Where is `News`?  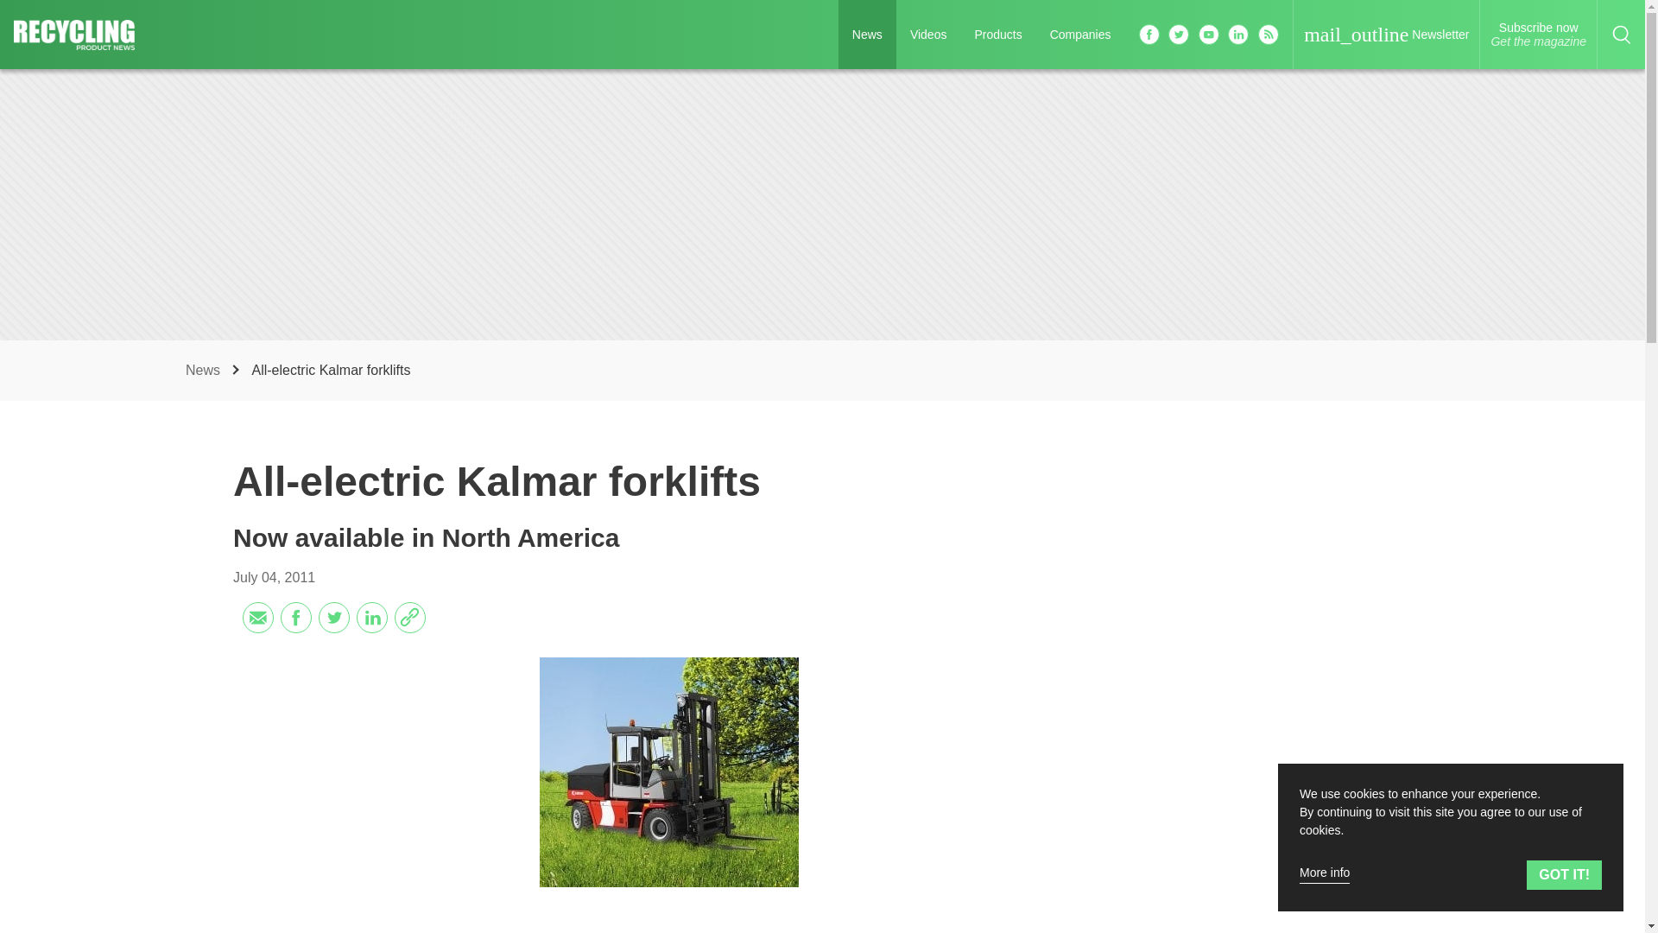
News is located at coordinates (205, 370).